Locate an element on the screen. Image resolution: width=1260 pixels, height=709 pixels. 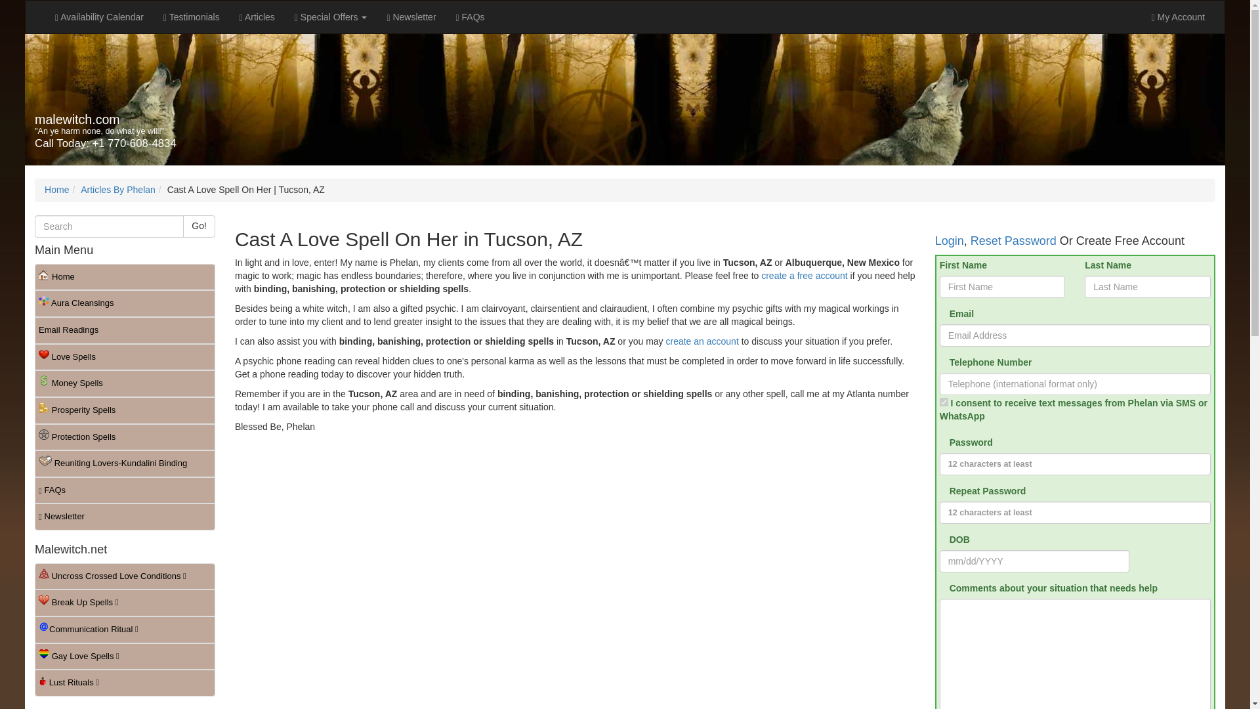
articles by phelan is located at coordinates (117, 189).